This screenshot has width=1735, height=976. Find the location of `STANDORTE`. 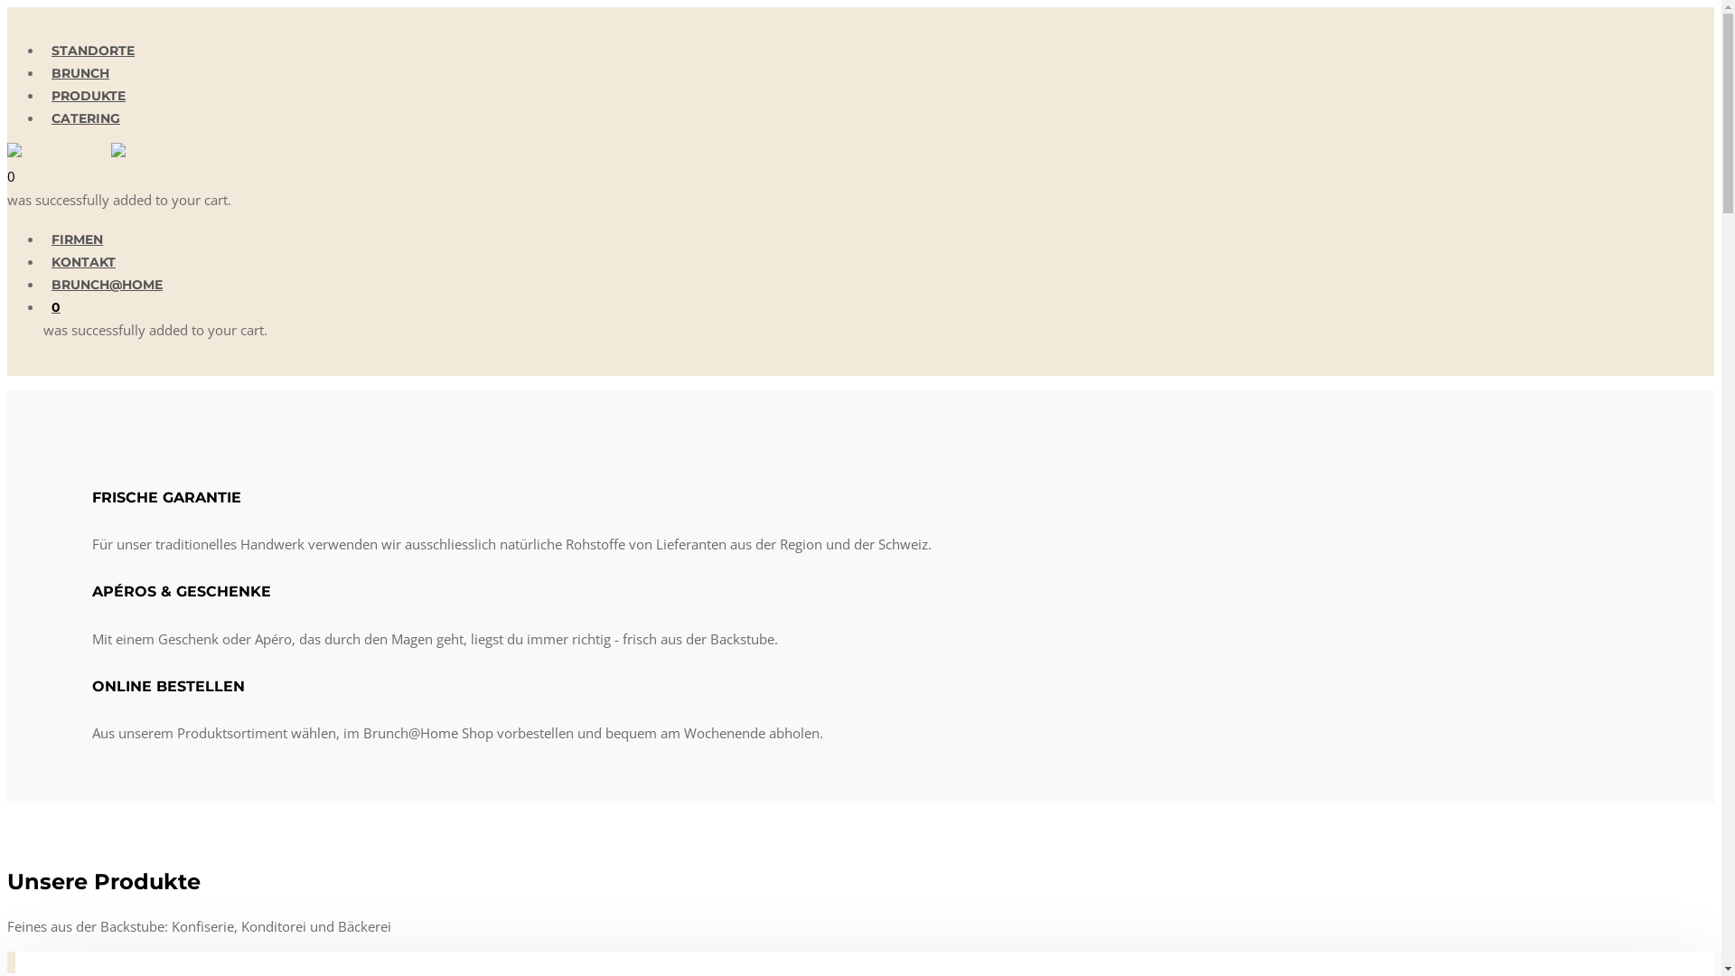

STANDORTE is located at coordinates (93, 51).